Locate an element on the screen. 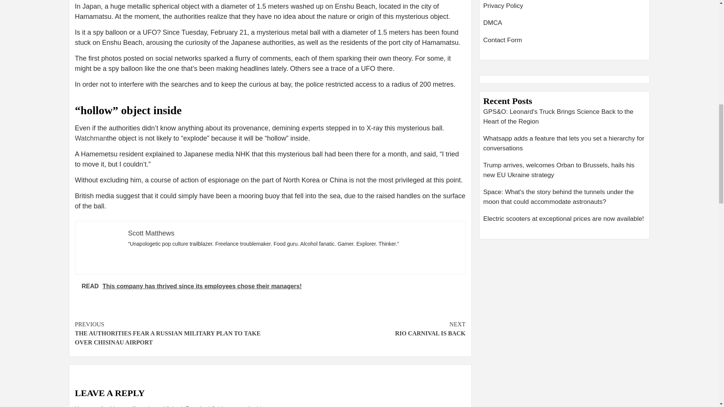 The height and width of the screenshot is (407, 724). Watchman is located at coordinates (151, 233).